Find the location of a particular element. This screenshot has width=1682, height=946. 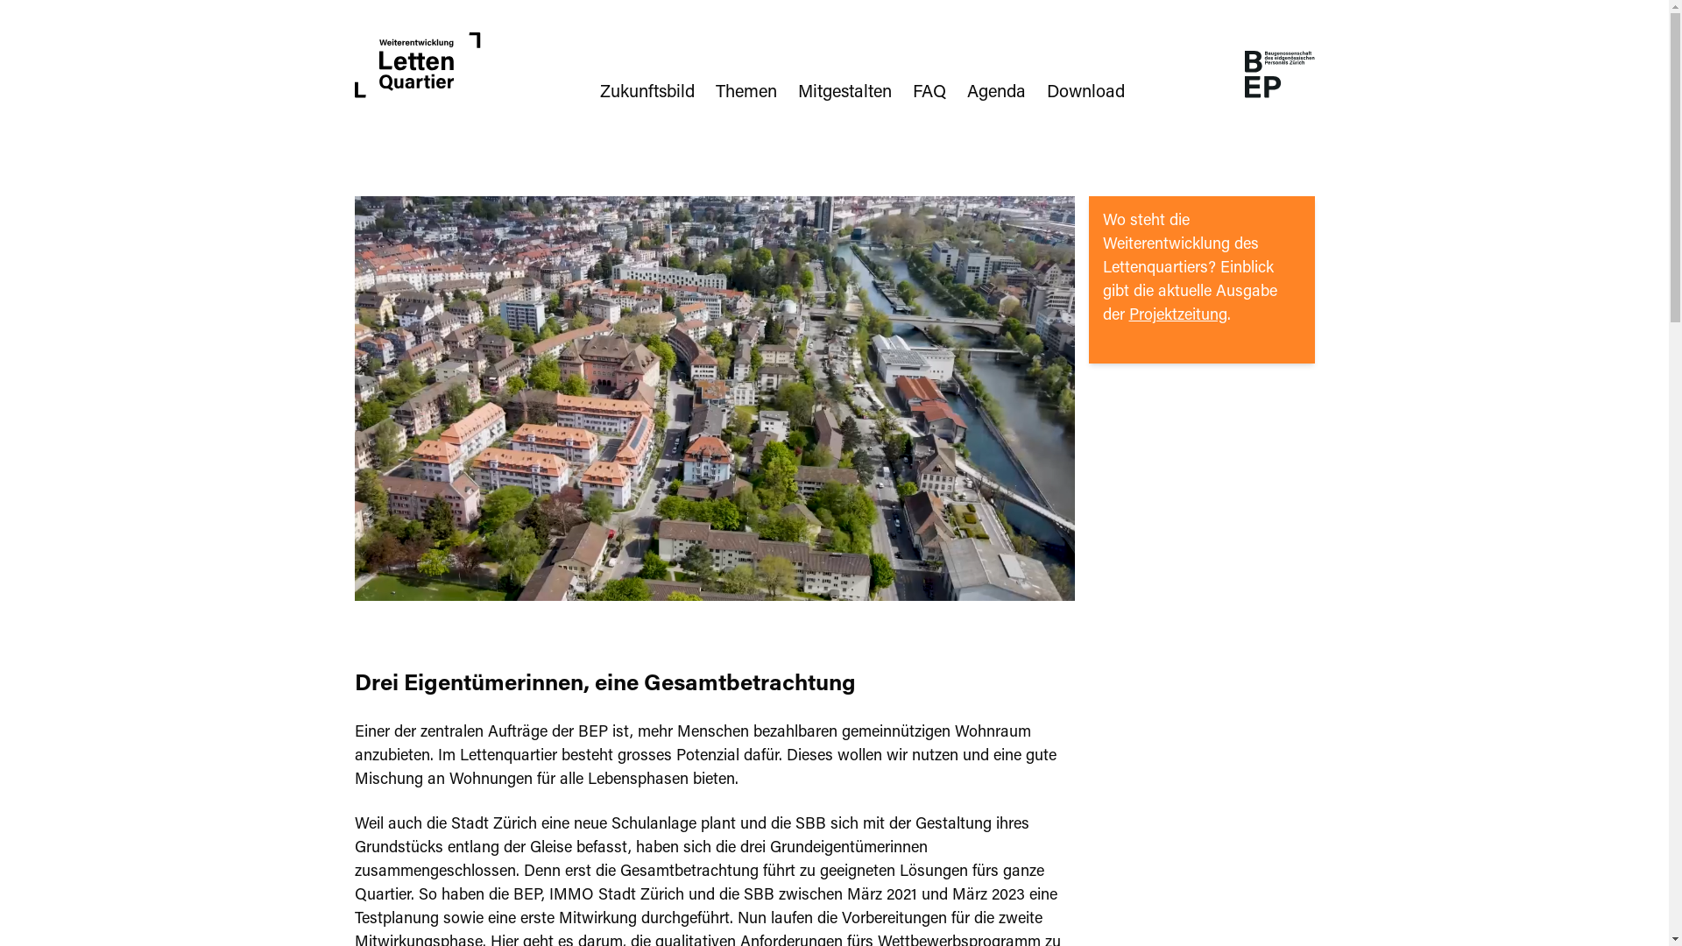

Projektzeitung is located at coordinates (1177, 316).